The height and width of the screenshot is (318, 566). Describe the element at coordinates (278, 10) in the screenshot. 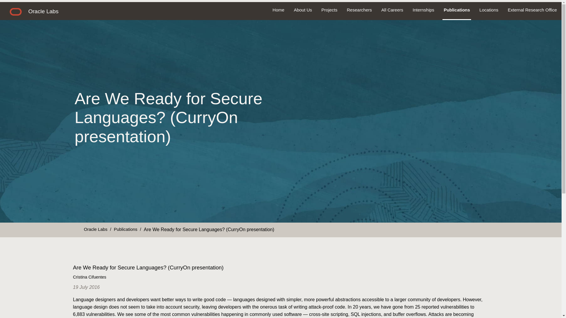

I see `Home` at that location.